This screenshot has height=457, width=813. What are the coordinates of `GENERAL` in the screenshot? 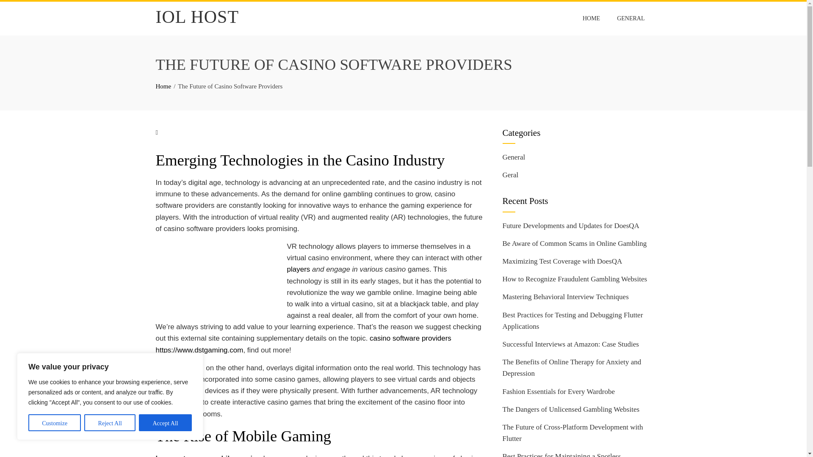 It's located at (630, 18).